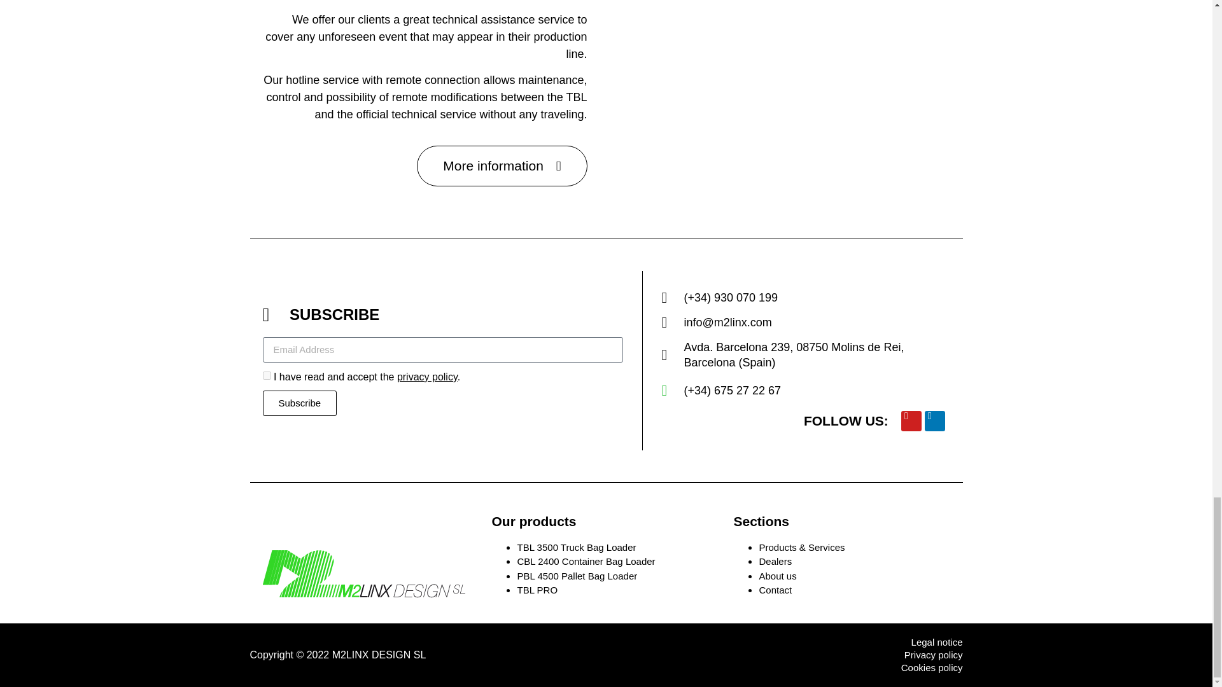 The width and height of the screenshot is (1222, 687). I want to click on Cookies policy, so click(787, 668).